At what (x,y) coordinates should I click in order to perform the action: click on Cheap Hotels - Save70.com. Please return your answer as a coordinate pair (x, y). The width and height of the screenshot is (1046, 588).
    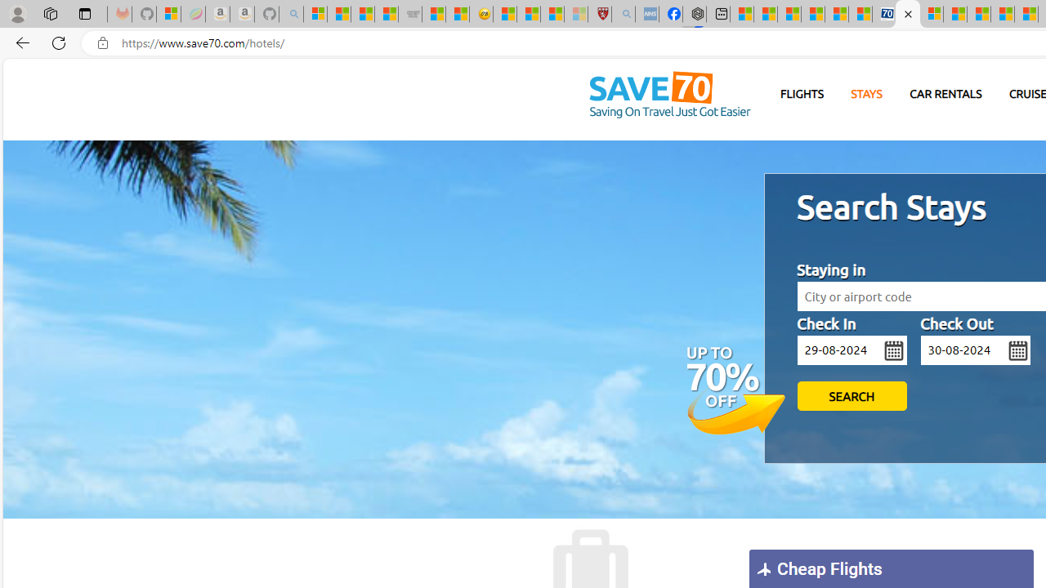
    Looking at the image, I should click on (908, 15).